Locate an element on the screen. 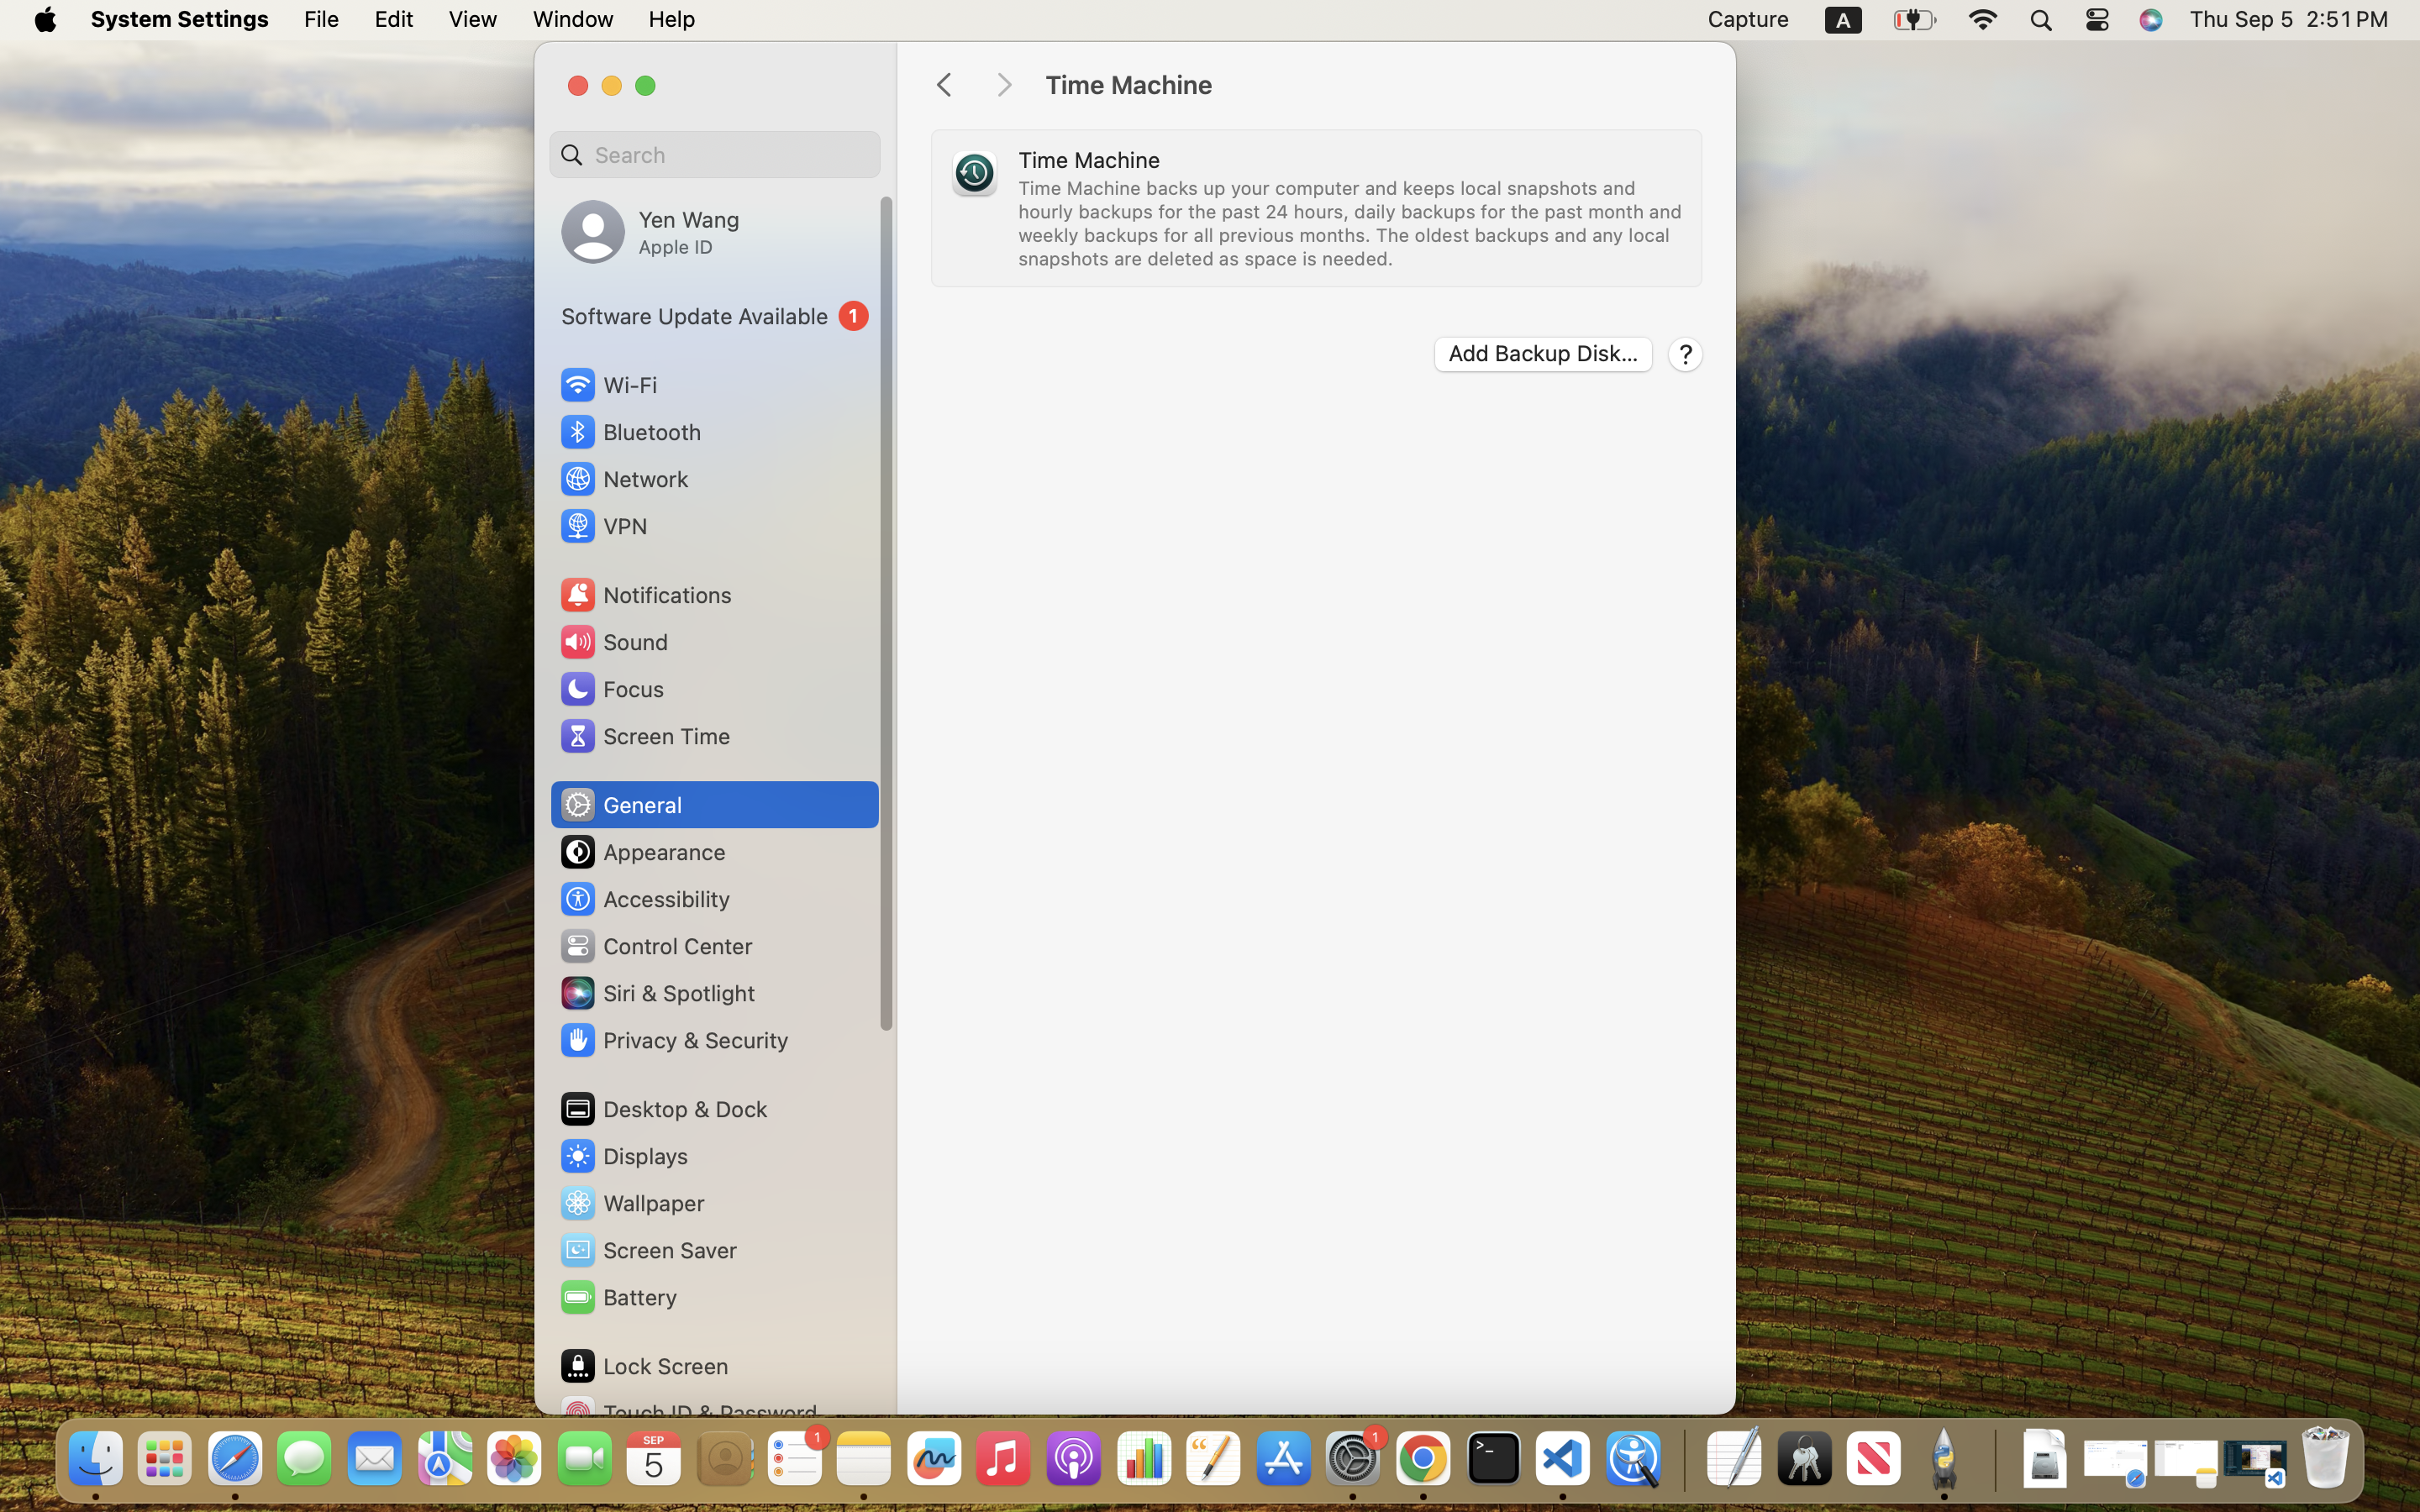 The width and height of the screenshot is (2420, 1512). Network is located at coordinates (623, 479).